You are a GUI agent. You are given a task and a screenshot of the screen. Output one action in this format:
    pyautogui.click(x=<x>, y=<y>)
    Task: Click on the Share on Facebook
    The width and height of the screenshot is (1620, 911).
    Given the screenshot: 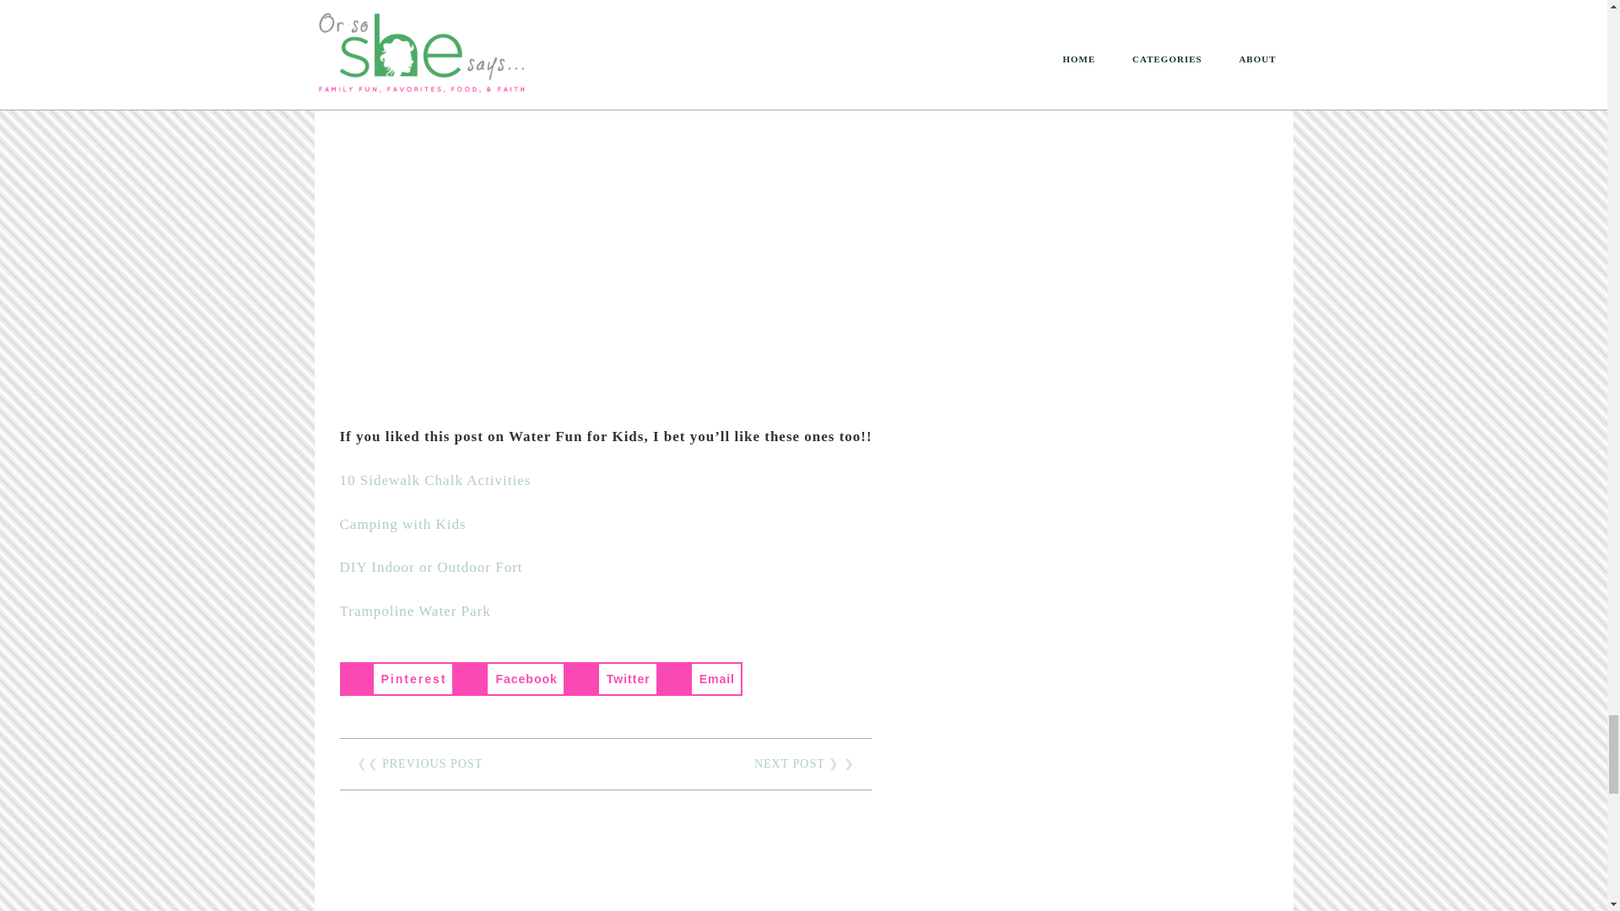 What is the action you would take?
    pyautogui.click(x=508, y=679)
    